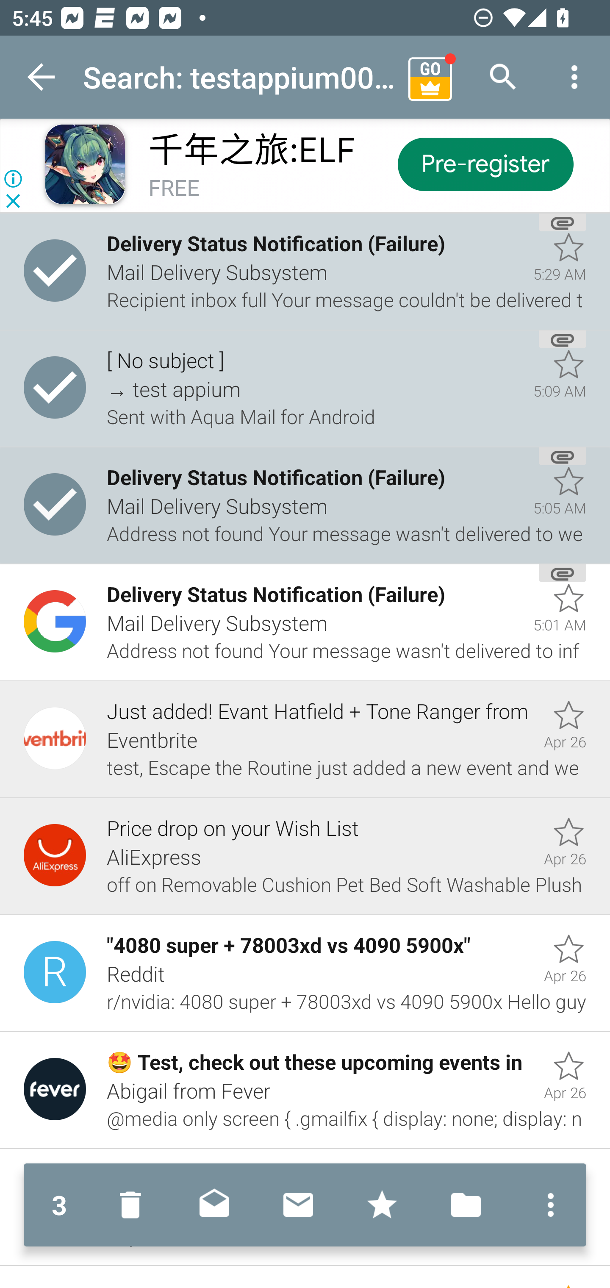  What do you see at coordinates (574, 77) in the screenshot?
I see `More options` at bounding box center [574, 77].